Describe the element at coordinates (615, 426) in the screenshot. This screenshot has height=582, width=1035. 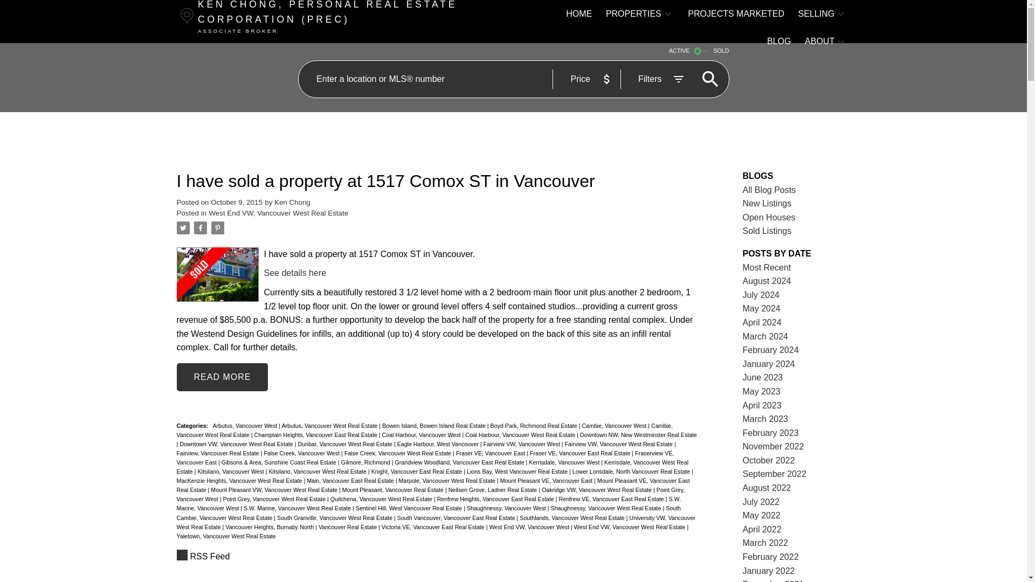
I see `Cambie, Vancouver West` at that location.